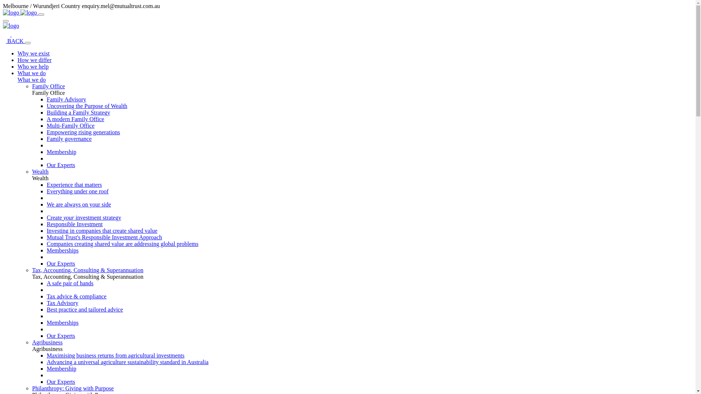  Describe the element at coordinates (63, 250) in the screenshot. I see `Memberships` at that location.